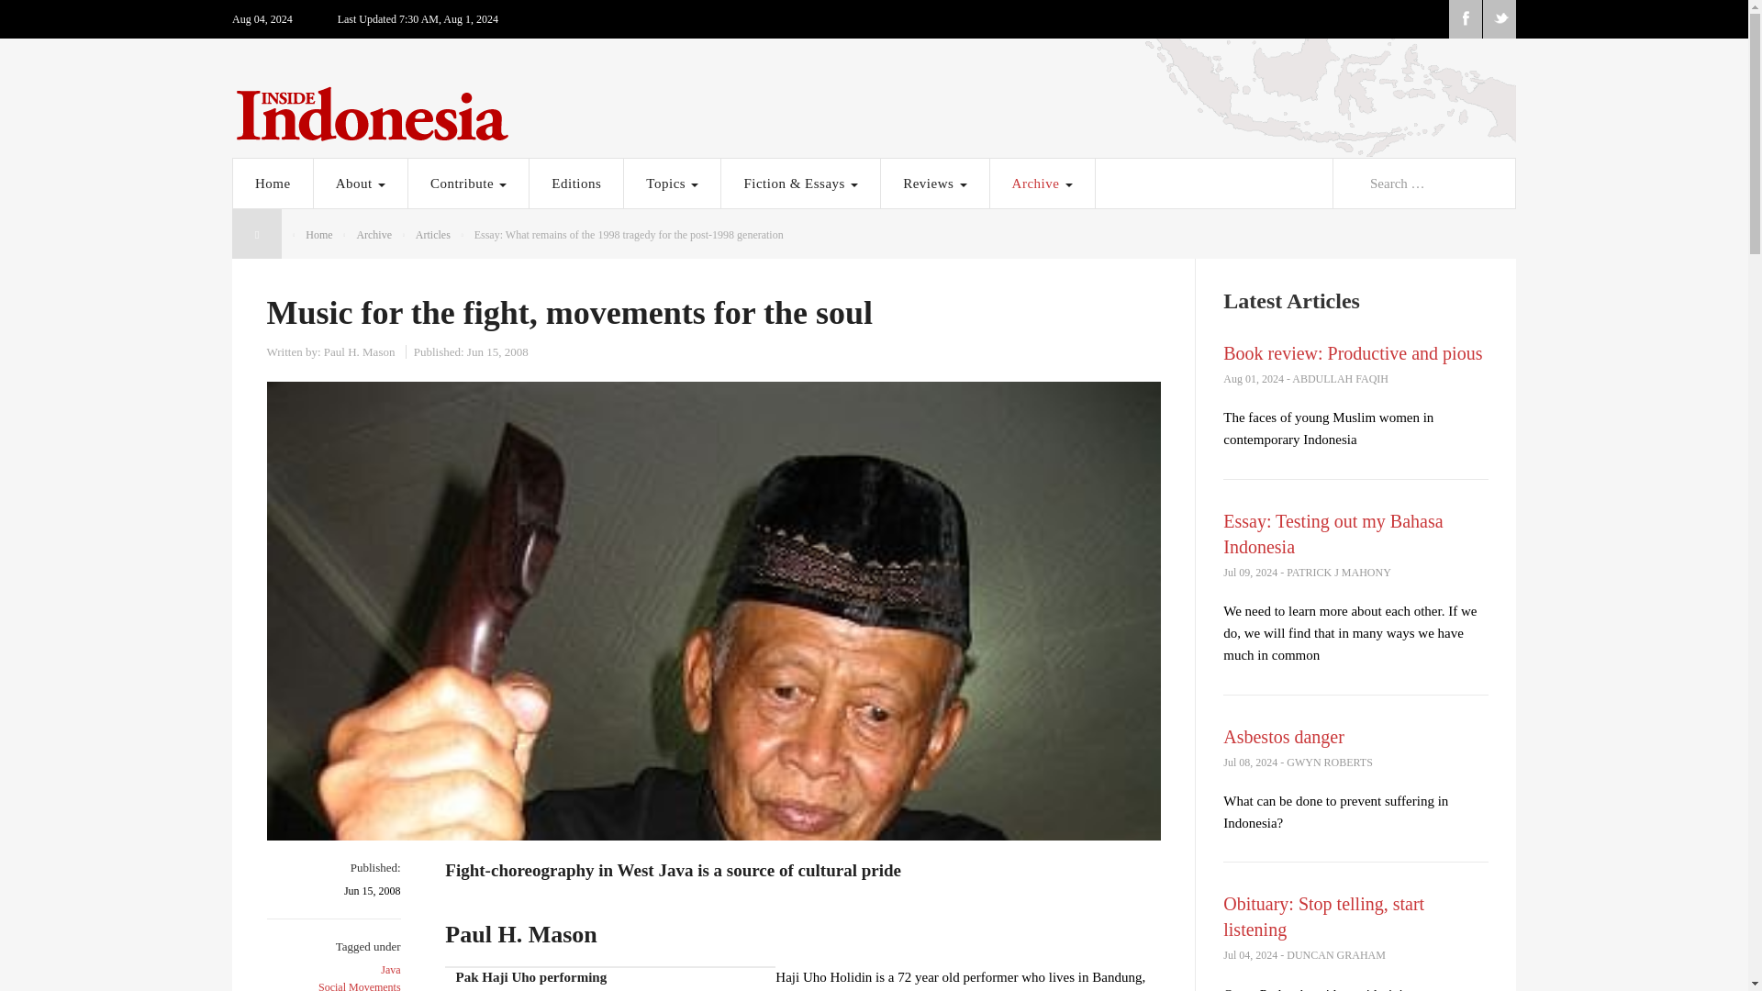  Describe the element at coordinates (874, 109) in the screenshot. I see `Inside Indonesia` at that location.